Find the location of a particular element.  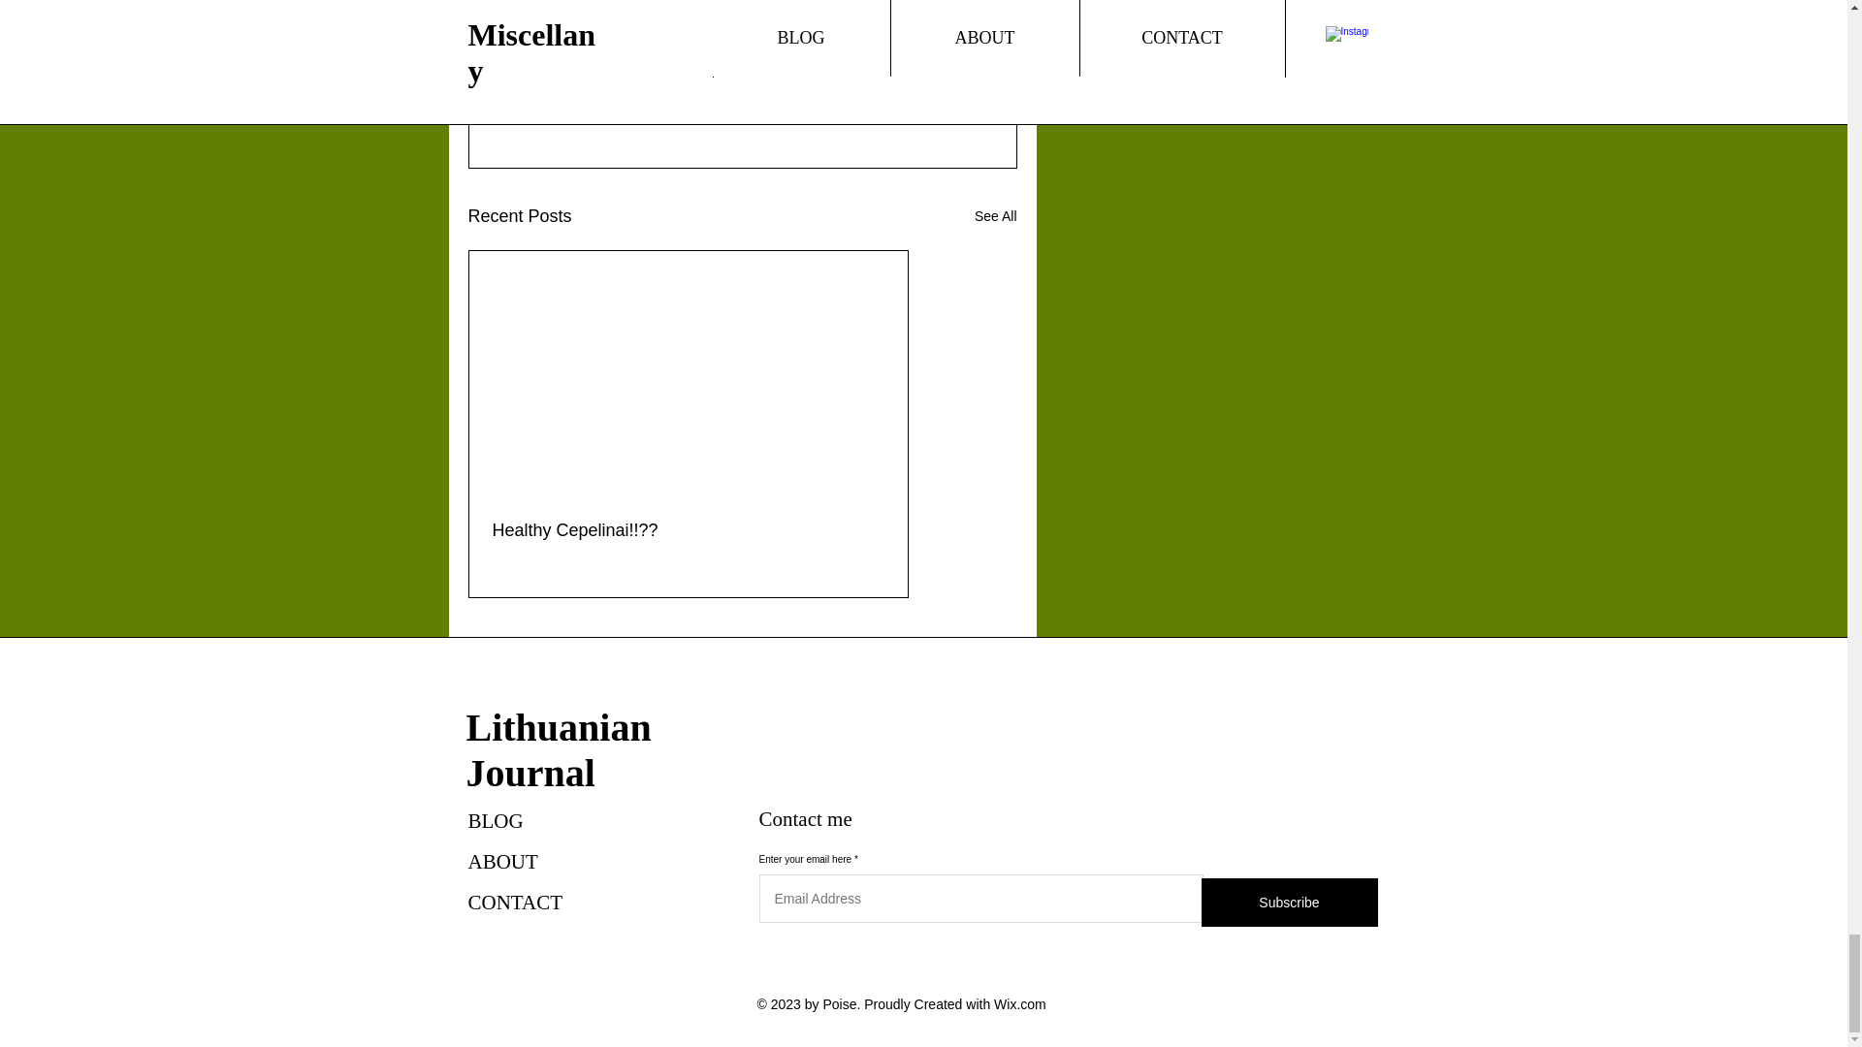

BLOG is located at coordinates (495, 820).